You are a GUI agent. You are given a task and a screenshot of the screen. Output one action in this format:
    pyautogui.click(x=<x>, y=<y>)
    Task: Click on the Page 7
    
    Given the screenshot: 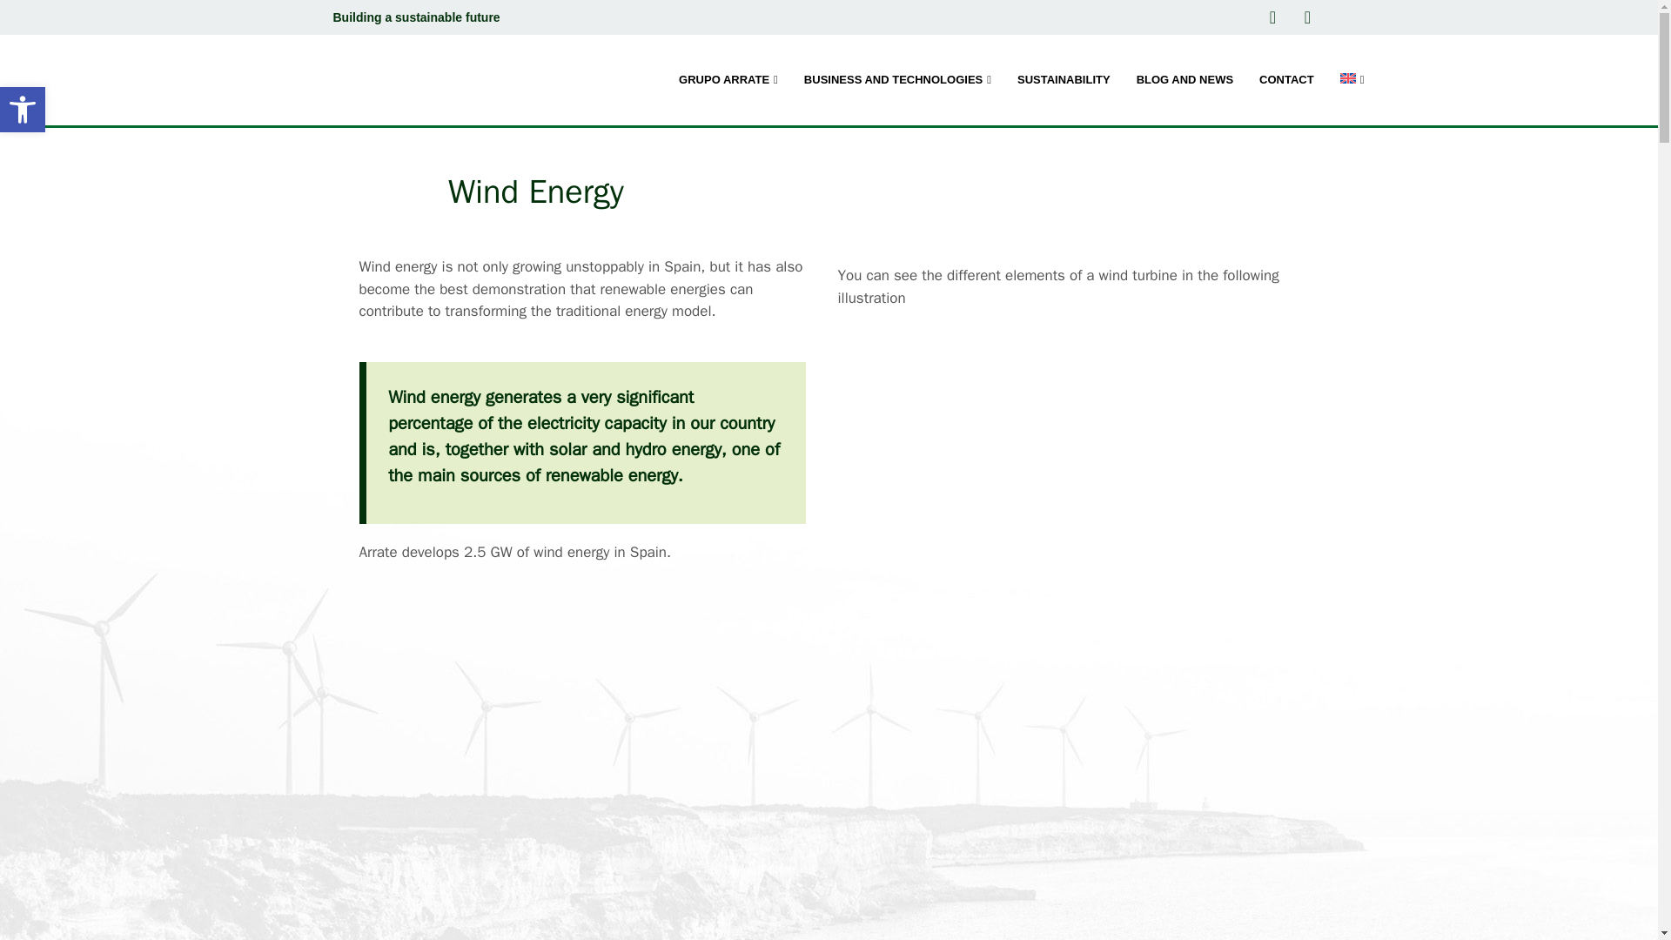 What is the action you would take?
    pyautogui.click(x=1064, y=286)
    